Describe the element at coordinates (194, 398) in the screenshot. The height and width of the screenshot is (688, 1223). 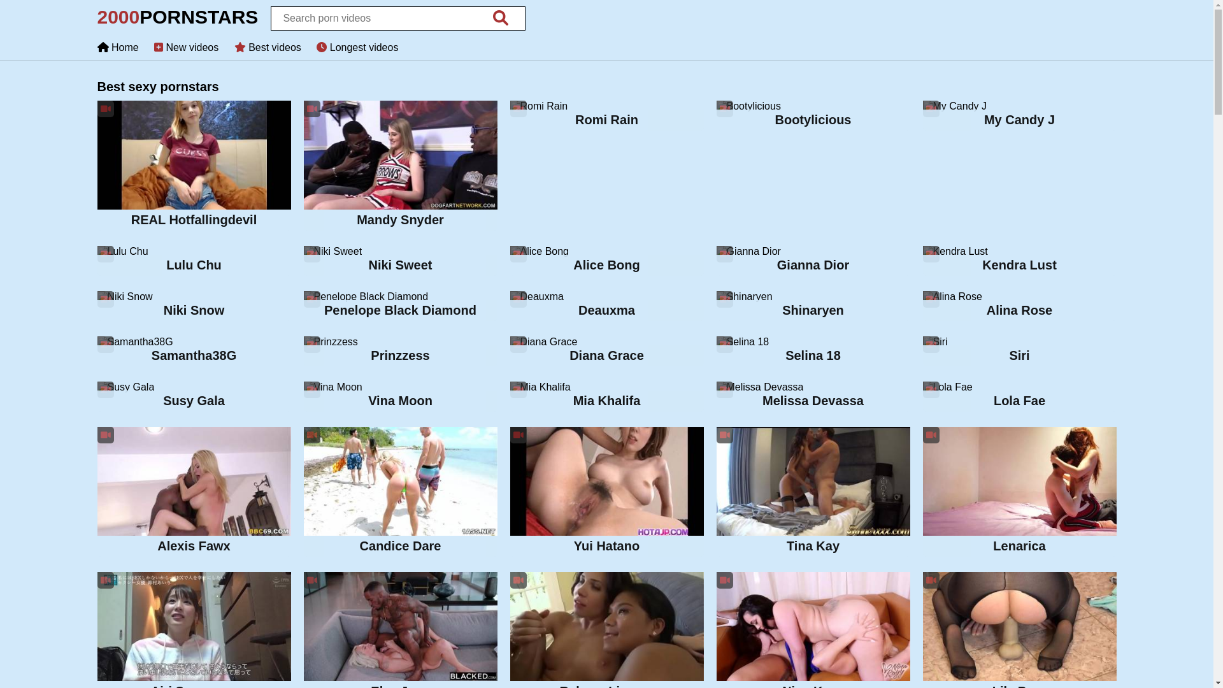
I see `Susy Gala` at that location.